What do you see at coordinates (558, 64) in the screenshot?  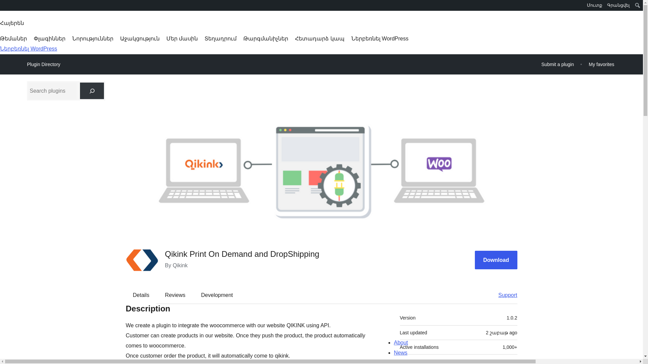 I see `Submit a plugin` at bounding box center [558, 64].